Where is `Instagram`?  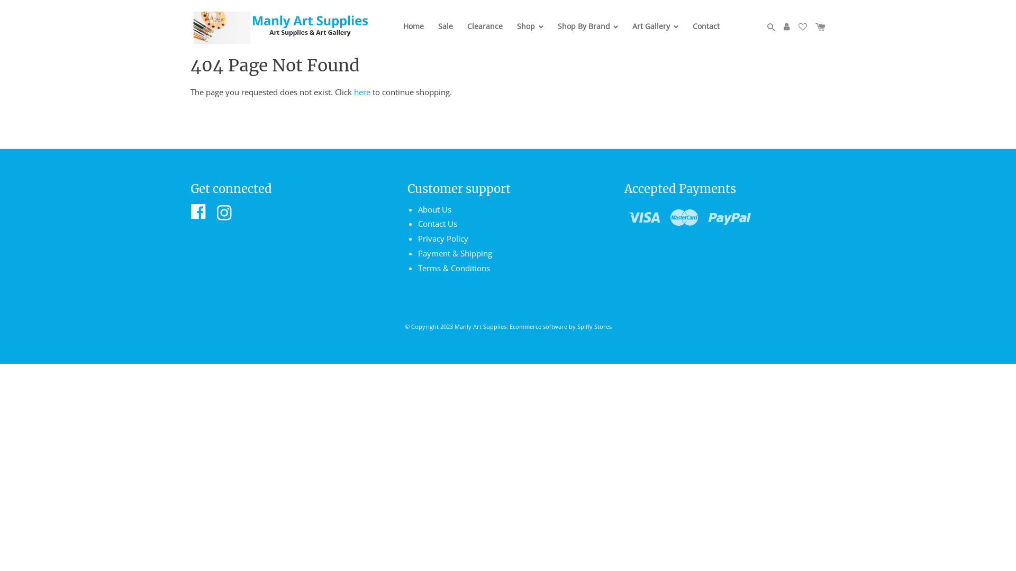
Instagram is located at coordinates (224, 215).